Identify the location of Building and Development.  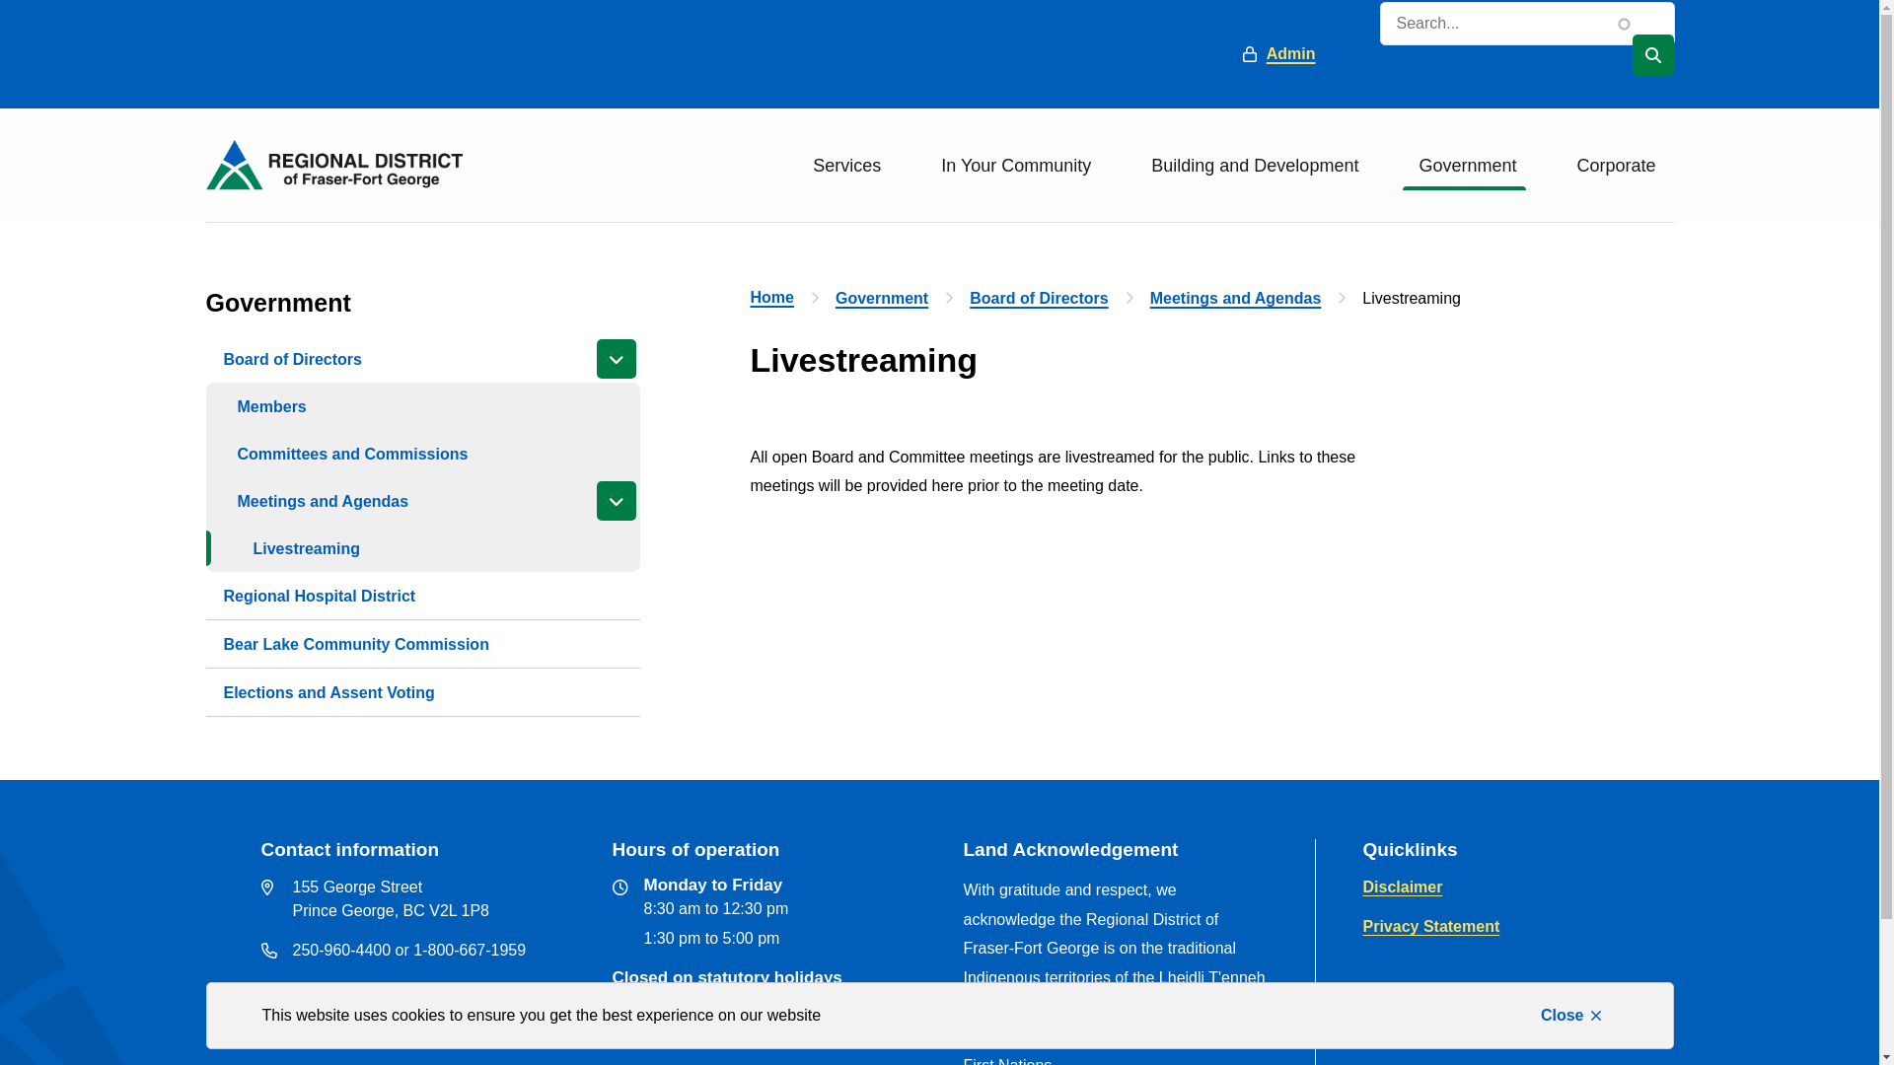
(1252, 166).